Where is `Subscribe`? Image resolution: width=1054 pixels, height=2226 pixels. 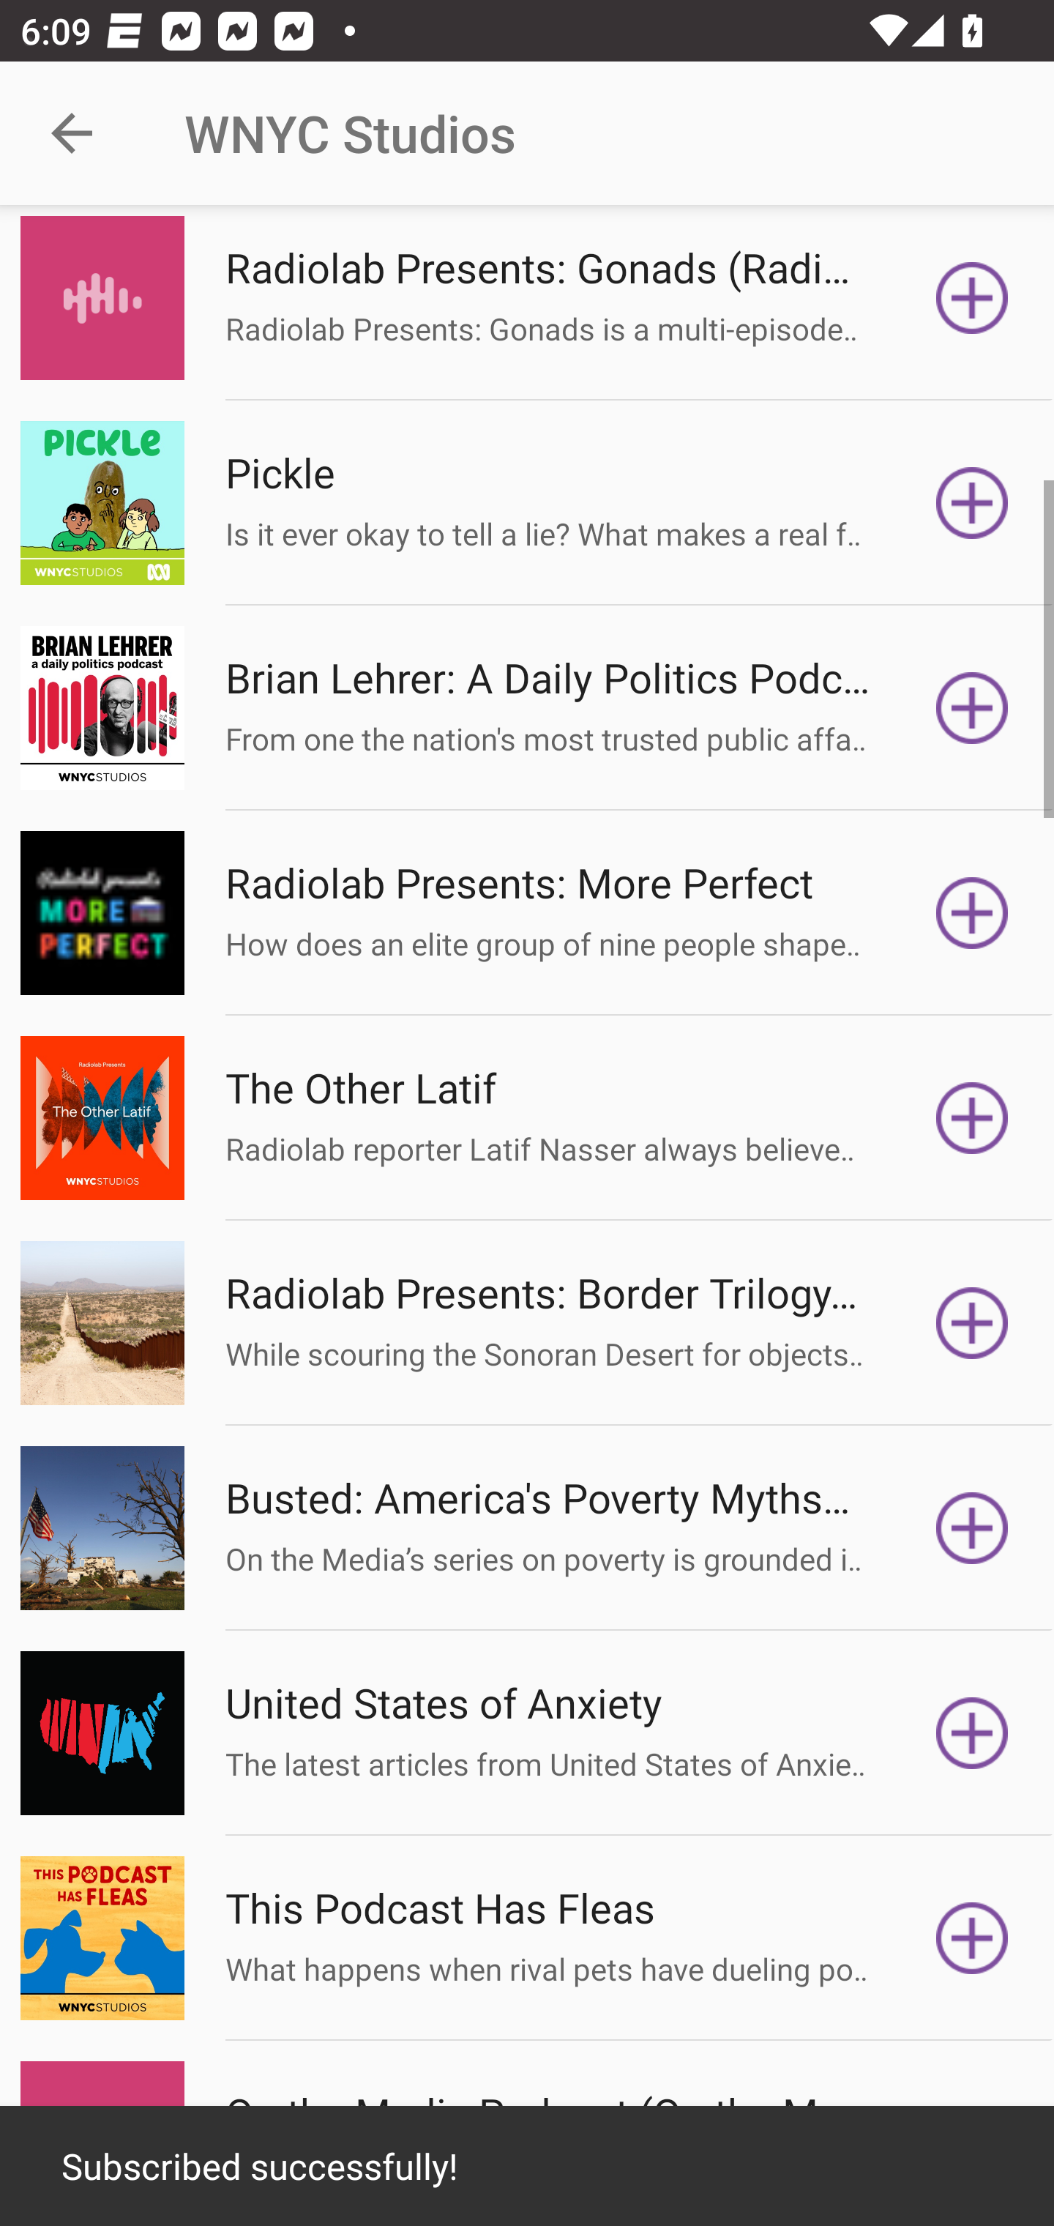 Subscribe is located at coordinates (972, 502).